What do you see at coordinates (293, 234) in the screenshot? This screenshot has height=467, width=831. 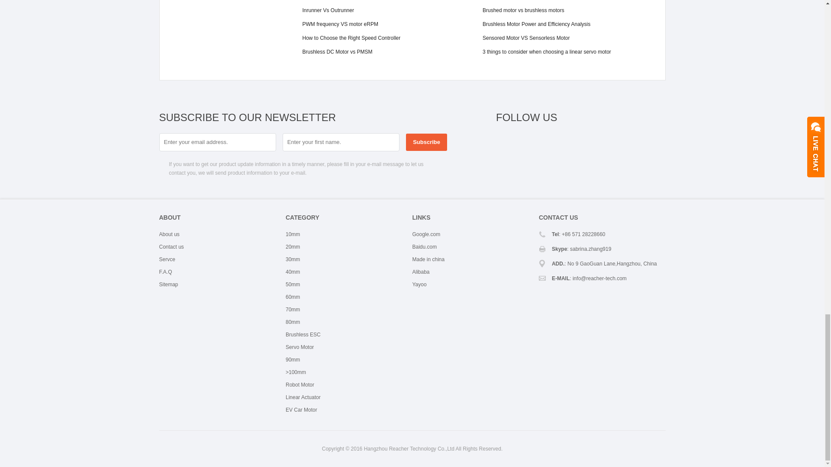 I see `10mm` at bounding box center [293, 234].